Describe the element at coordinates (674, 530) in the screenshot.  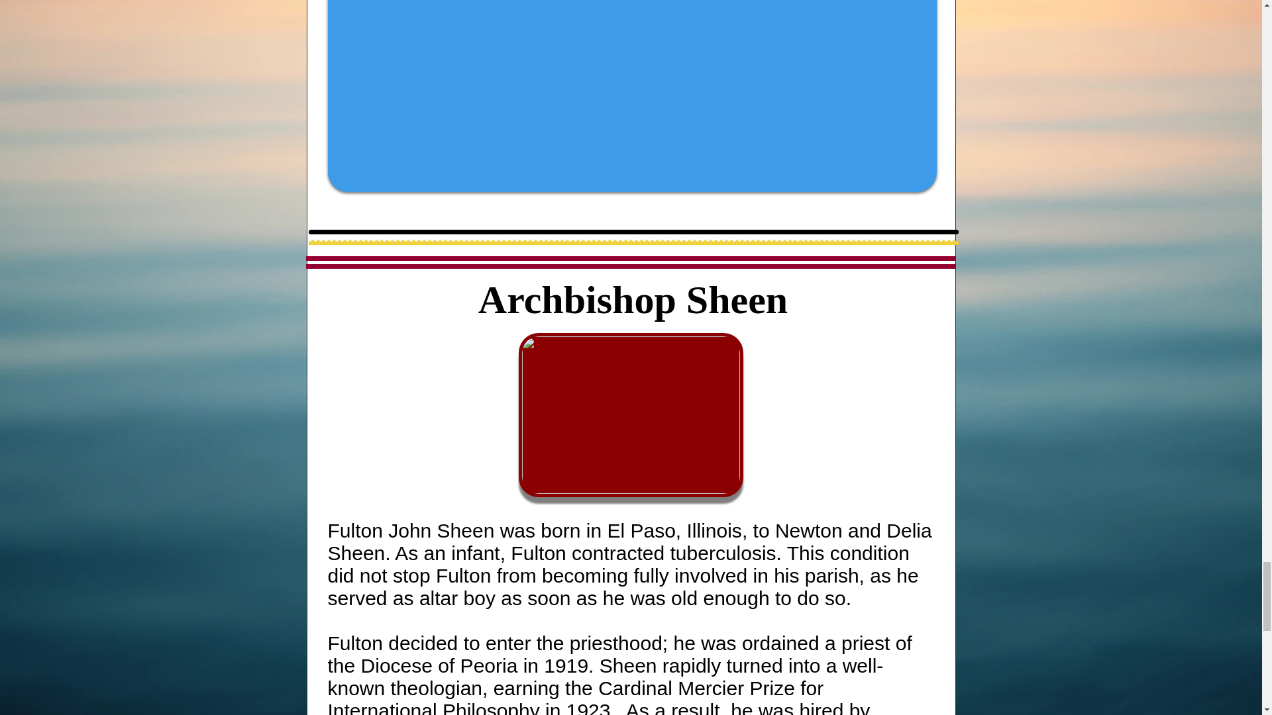
I see `El Paso, Illinois` at that location.